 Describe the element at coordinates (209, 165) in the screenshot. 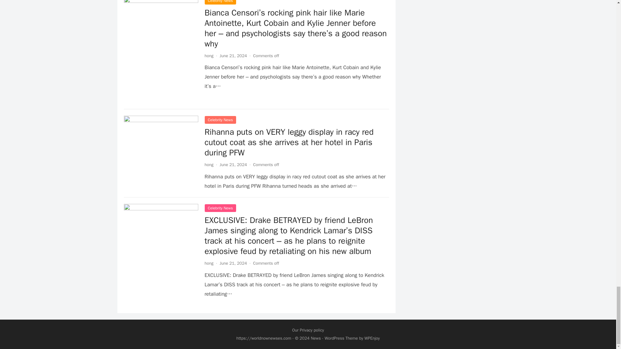

I see `Posts by hong` at that location.